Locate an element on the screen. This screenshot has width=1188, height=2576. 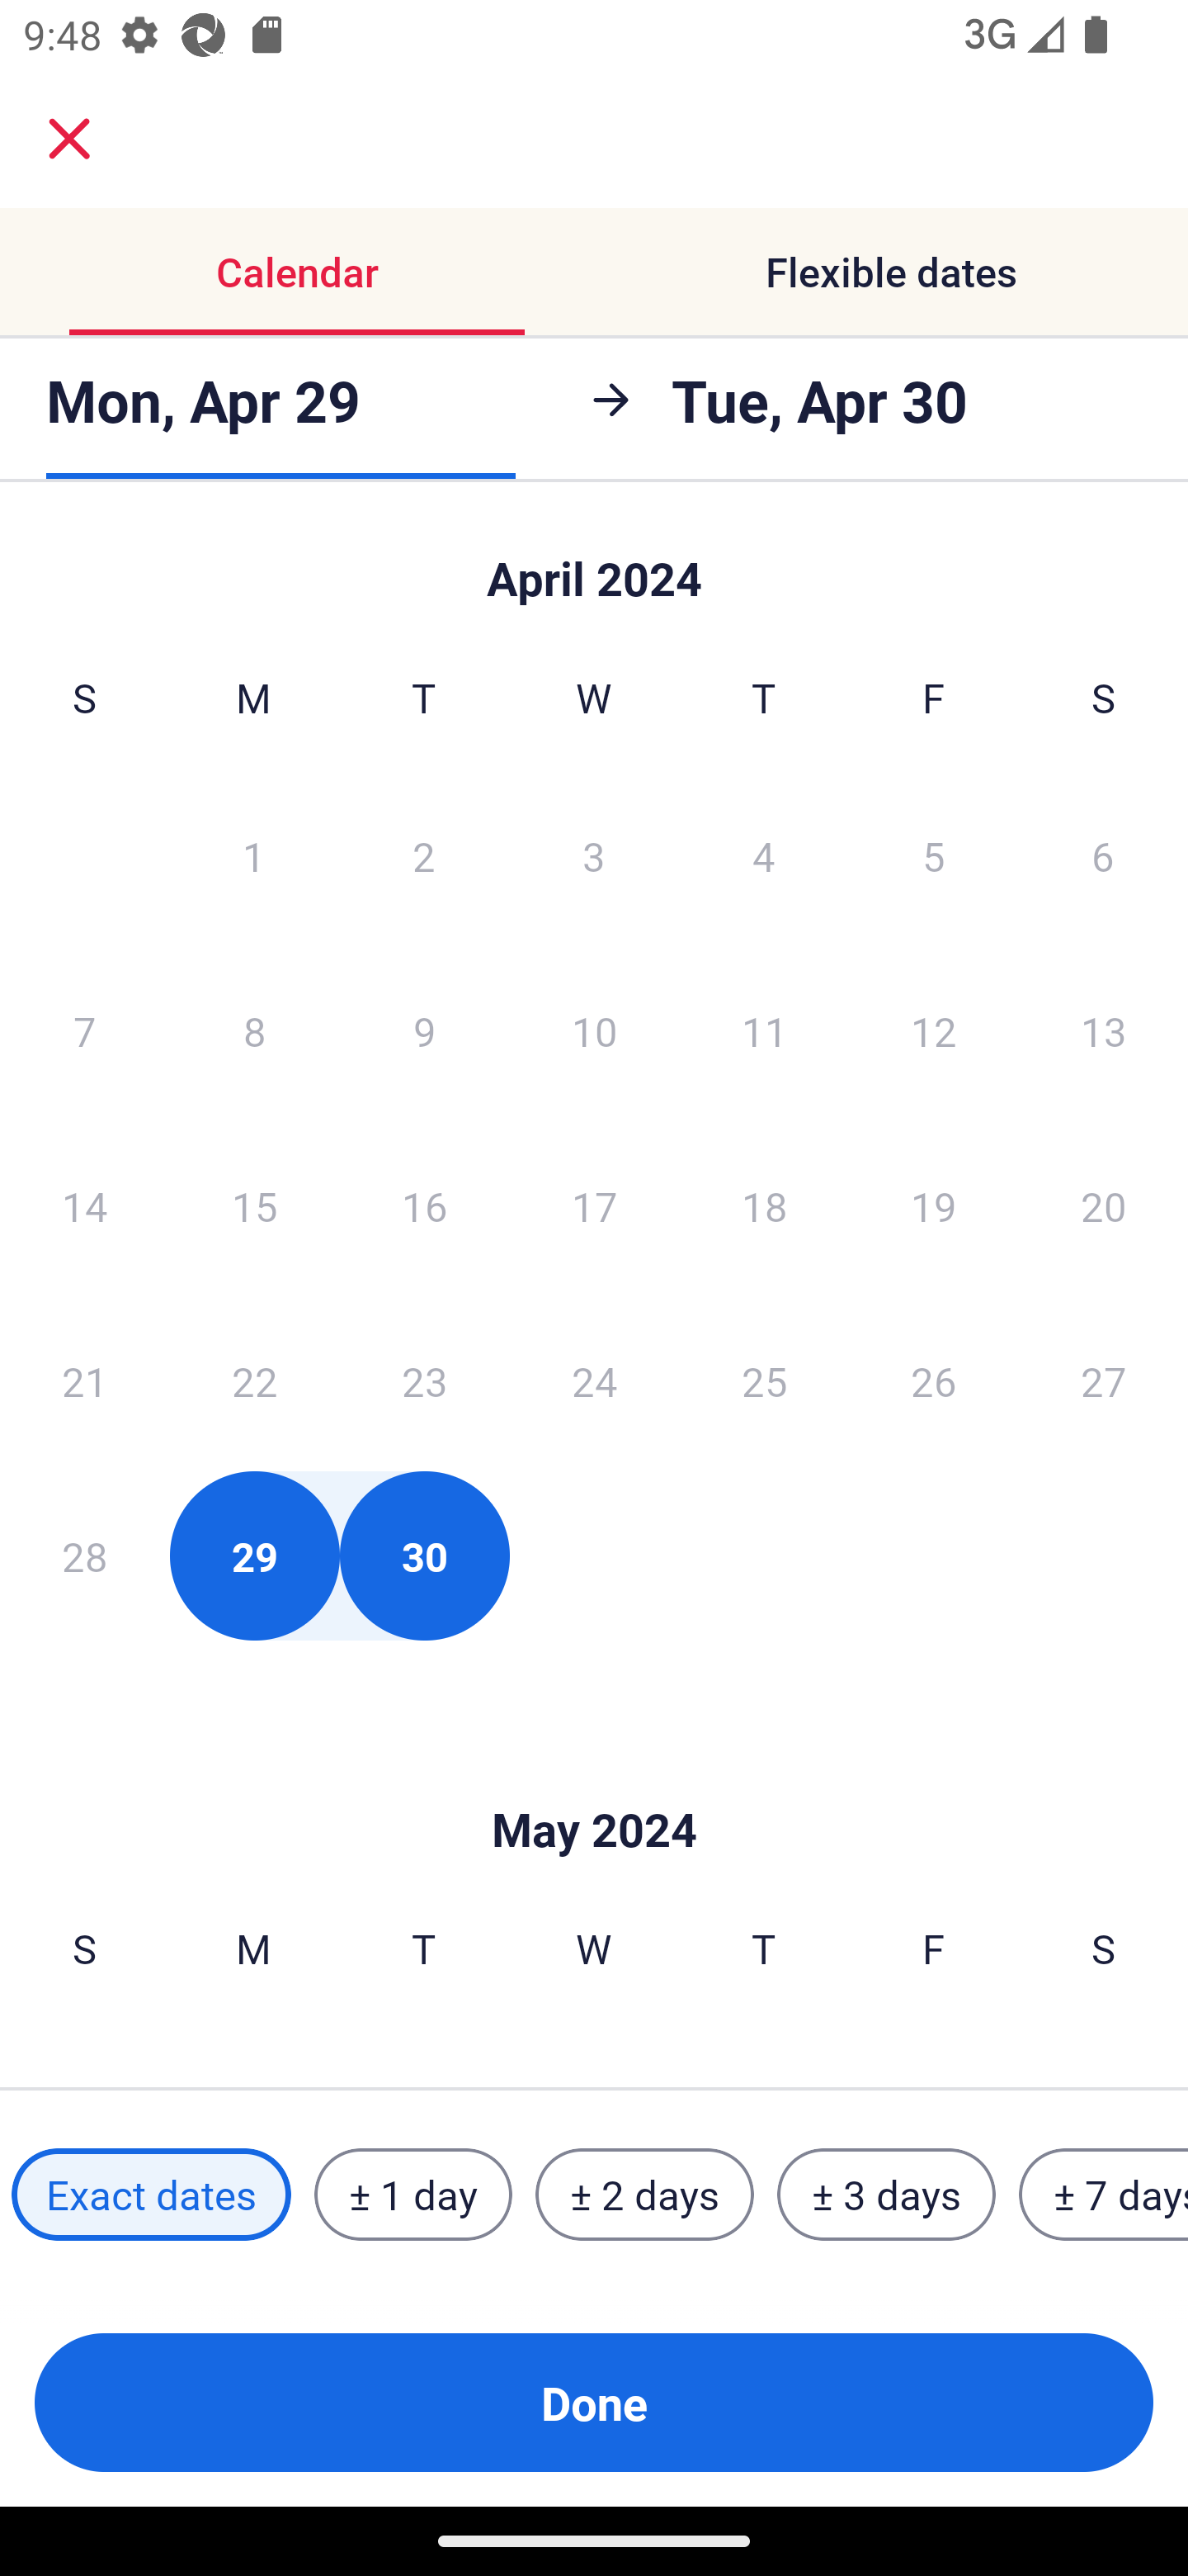
17 Wednesday, April 17, 2024 is located at coordinates (594, 1205).